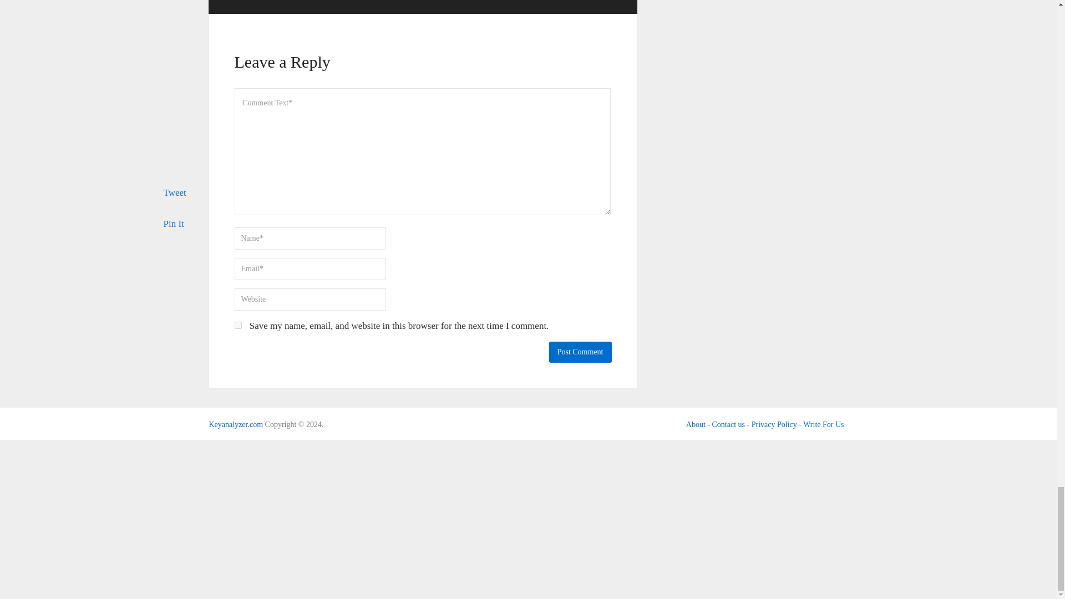 This screenshot has height=599, width=1065. What do you see at coordinates (580, 352) in the screenshot?
I see `Post Comment` at bounding box center [580, 352].